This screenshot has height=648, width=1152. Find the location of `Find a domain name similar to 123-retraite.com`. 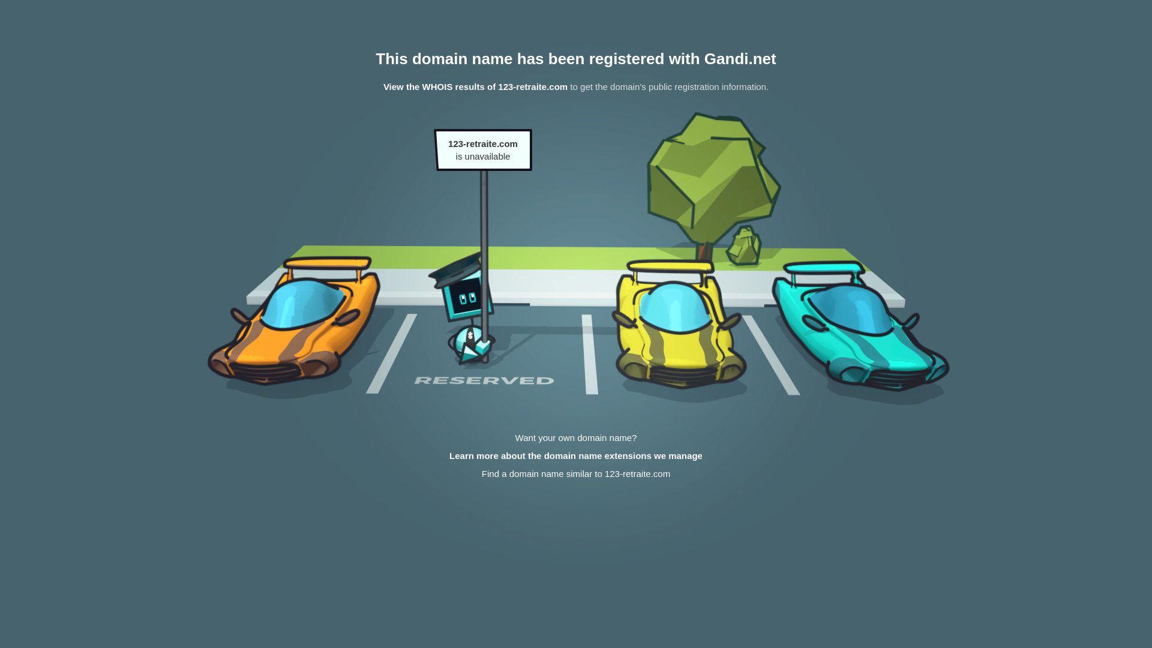

Find a domain name similar to 123-retraite.com is located at coordinates (576, 474).